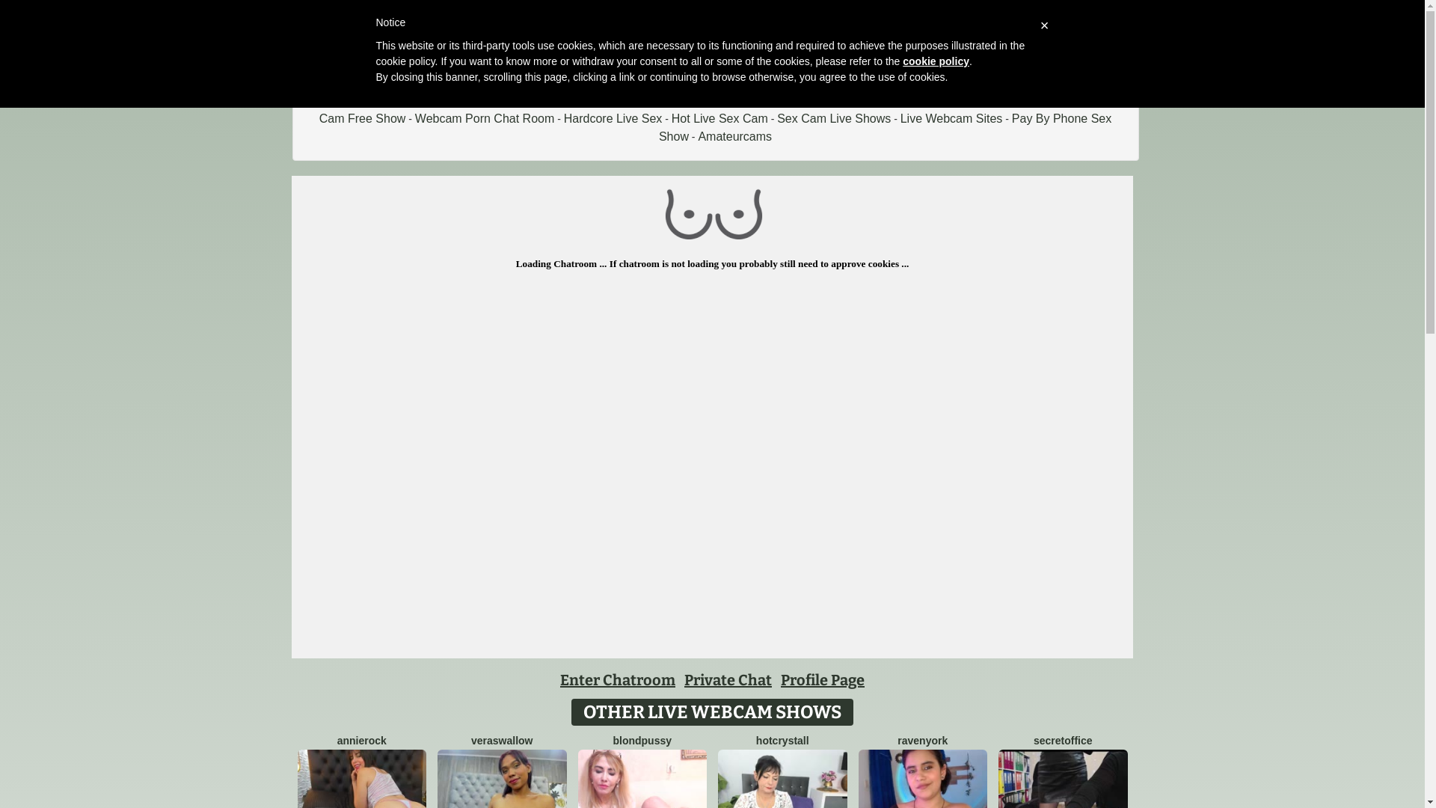 The width and height of the screenshot is (1436, 808). What do you see at coordinates (923, 741) in the screenshot?
I see `ravenyork` at bounding box center [923, 741].